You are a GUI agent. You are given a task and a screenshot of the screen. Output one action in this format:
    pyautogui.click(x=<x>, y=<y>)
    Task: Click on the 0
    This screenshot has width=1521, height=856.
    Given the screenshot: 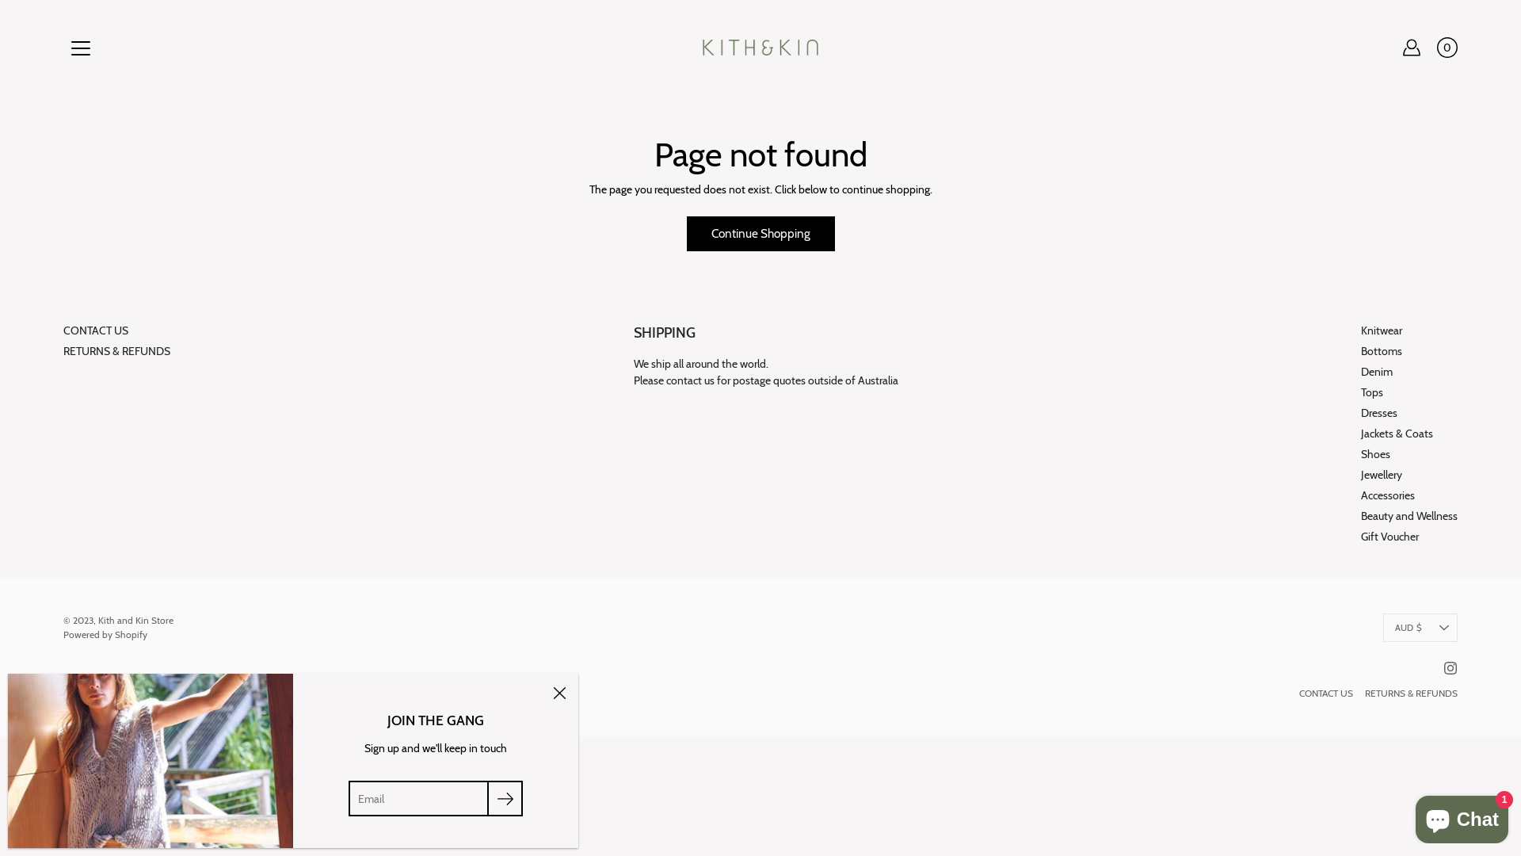 What is the action you would take?
    pyautogui.click(x=1447, y=48)
    